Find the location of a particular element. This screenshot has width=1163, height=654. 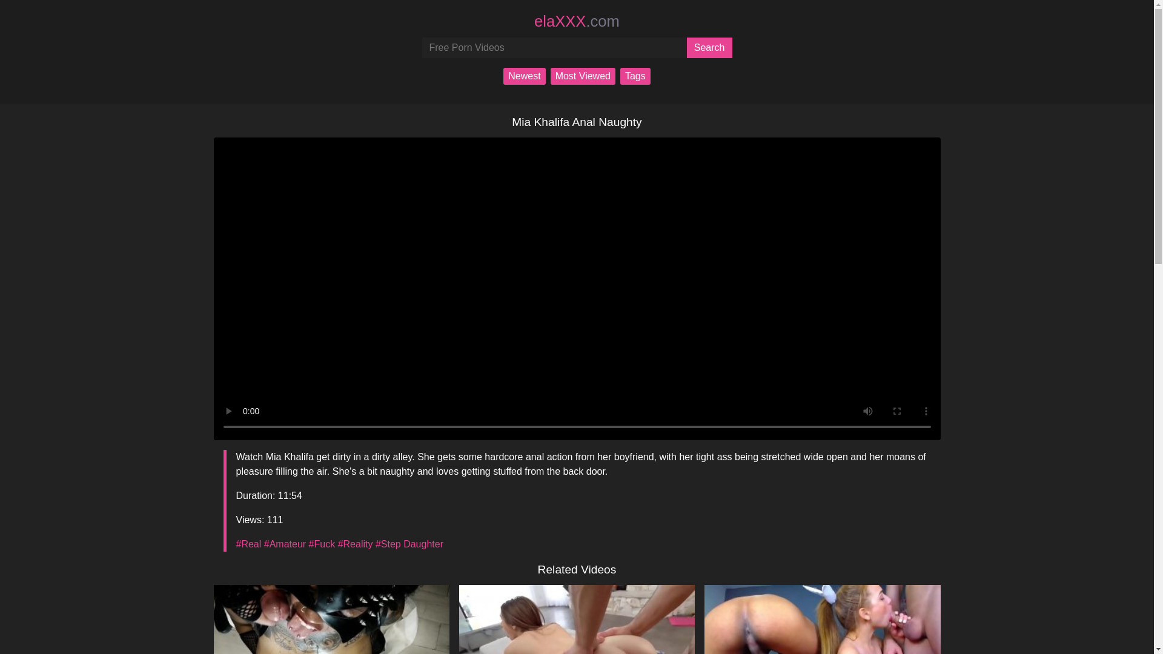

Most Viewed is located at coordinates (710, 47).